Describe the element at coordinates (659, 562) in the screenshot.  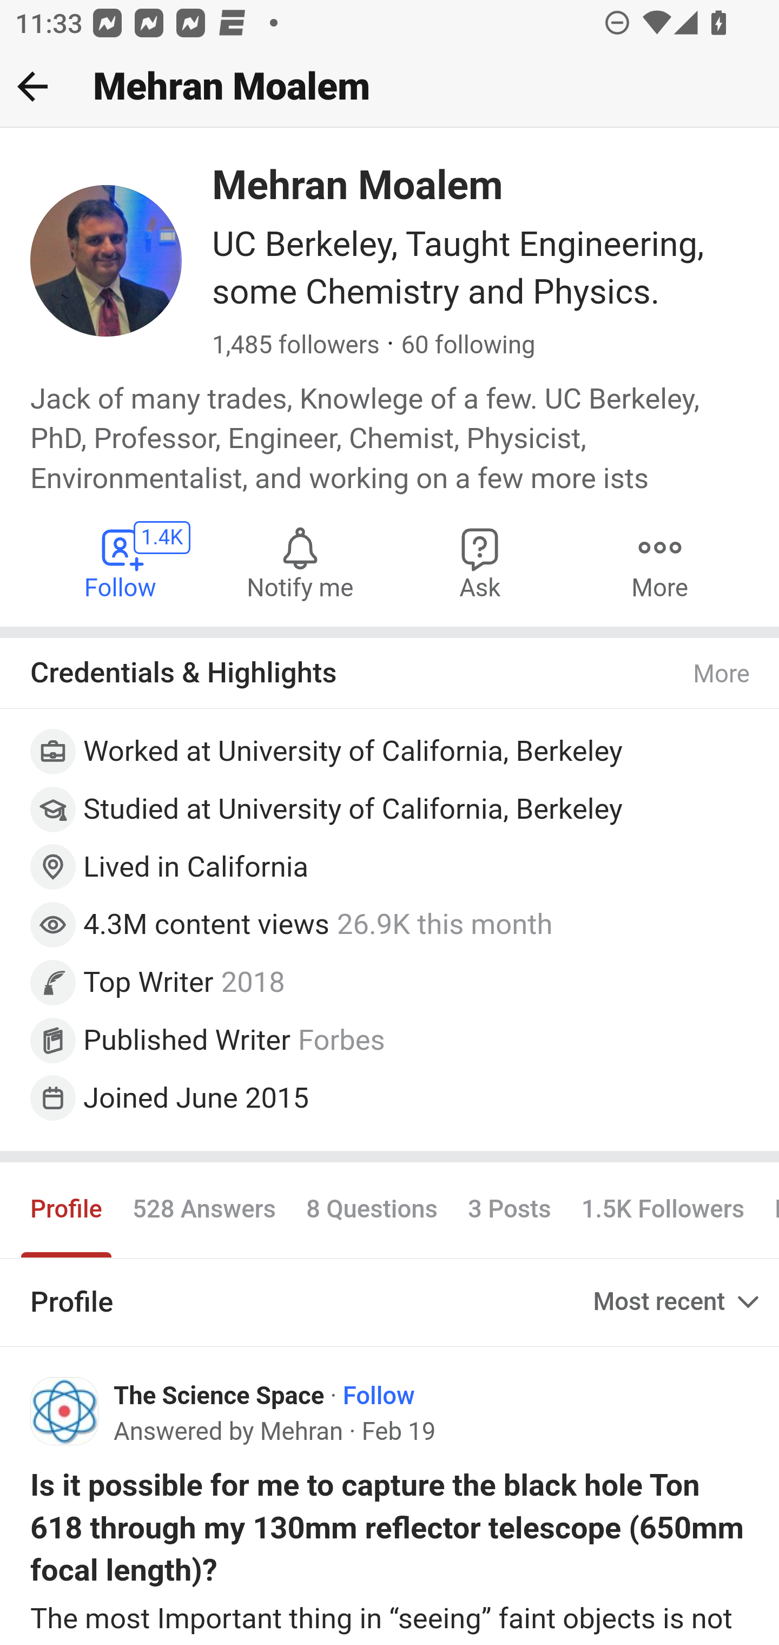
I see `More` at that location.